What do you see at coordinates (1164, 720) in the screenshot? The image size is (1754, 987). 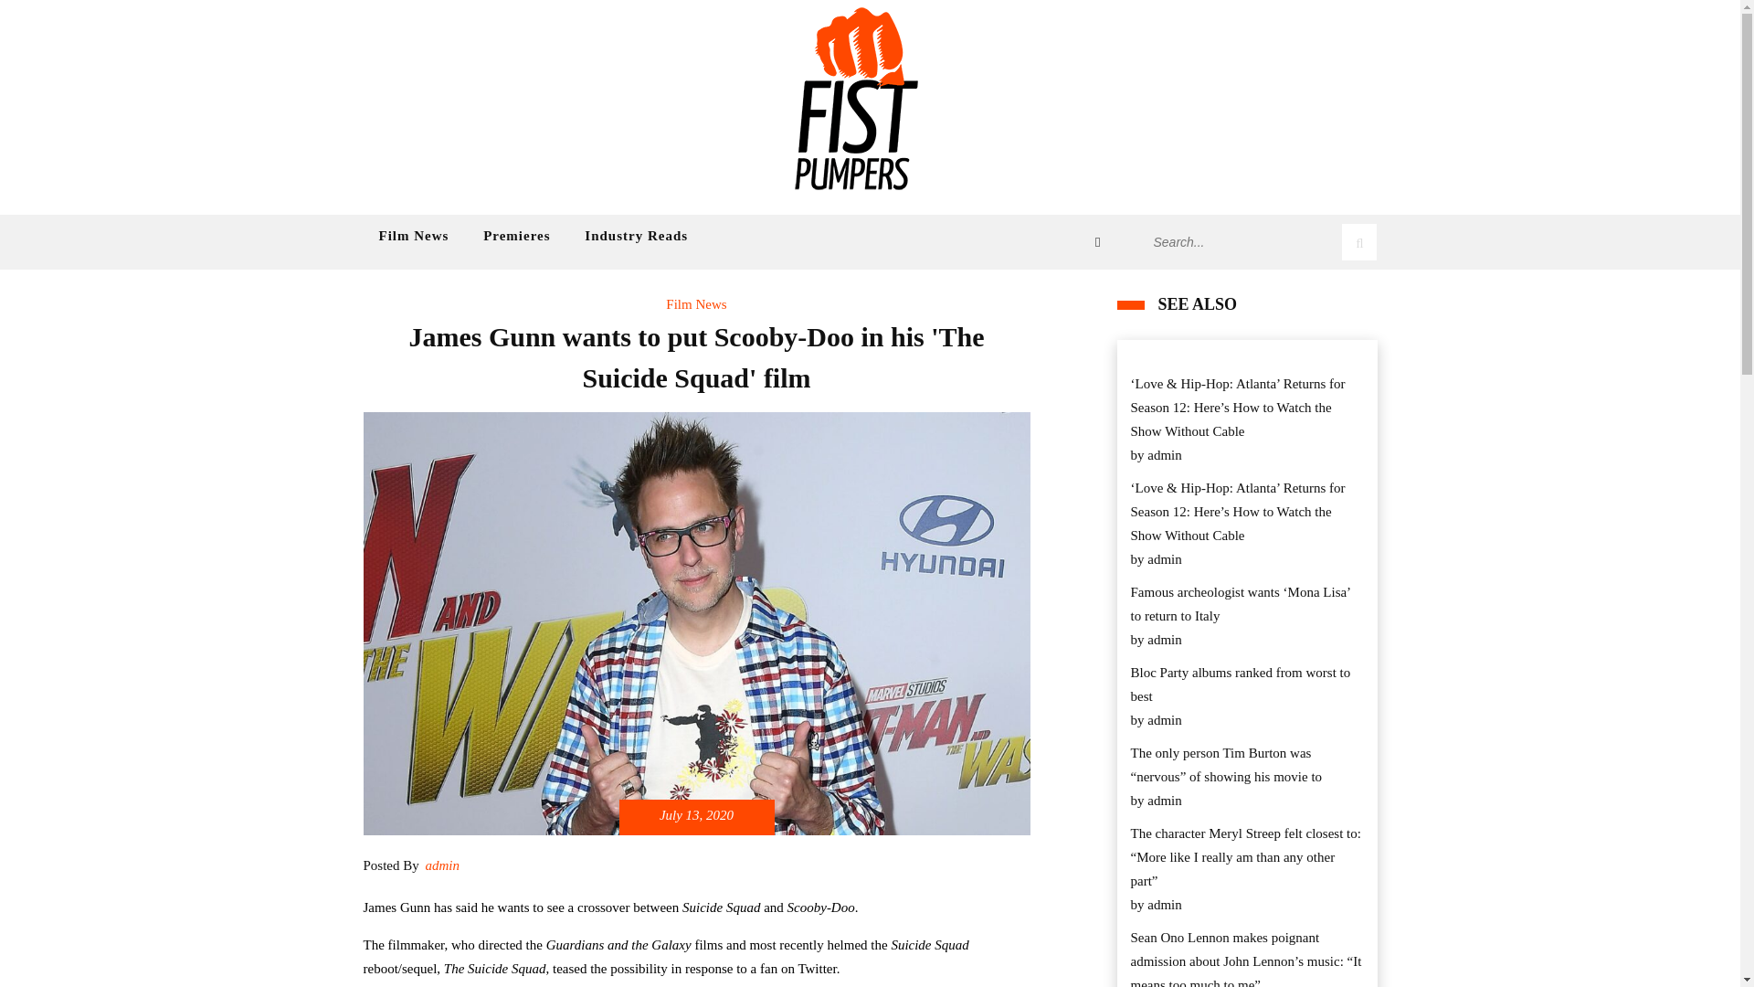 I see `admin` at bounding box center [1164, 720].